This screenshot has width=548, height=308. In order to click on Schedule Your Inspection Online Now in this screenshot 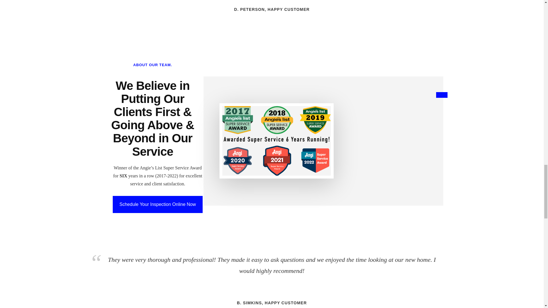, I will do `click(158, 204)`.